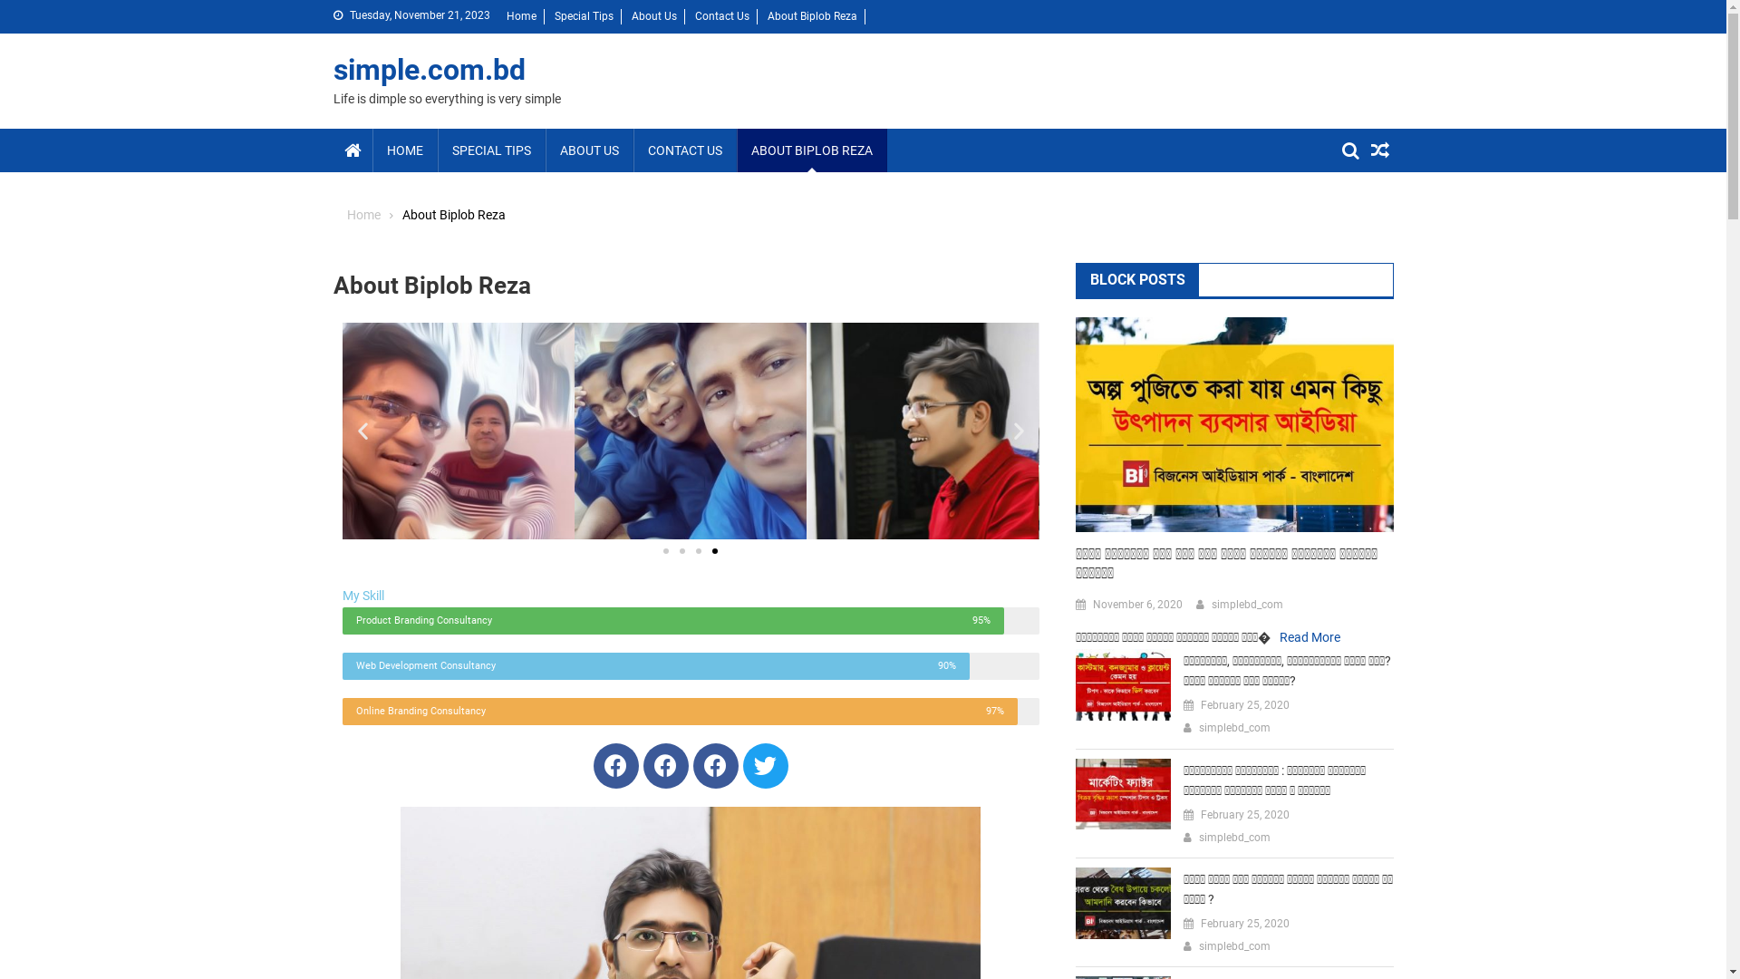 The image size is (1740, 979). What do you see at coordinates (362, 215) in the screenshot?
I see `Home` at bounding box center [362, 215].